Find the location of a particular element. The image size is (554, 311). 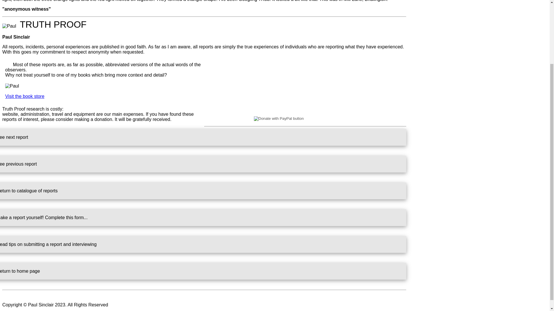

See next report is located at coordinates (203, 137).